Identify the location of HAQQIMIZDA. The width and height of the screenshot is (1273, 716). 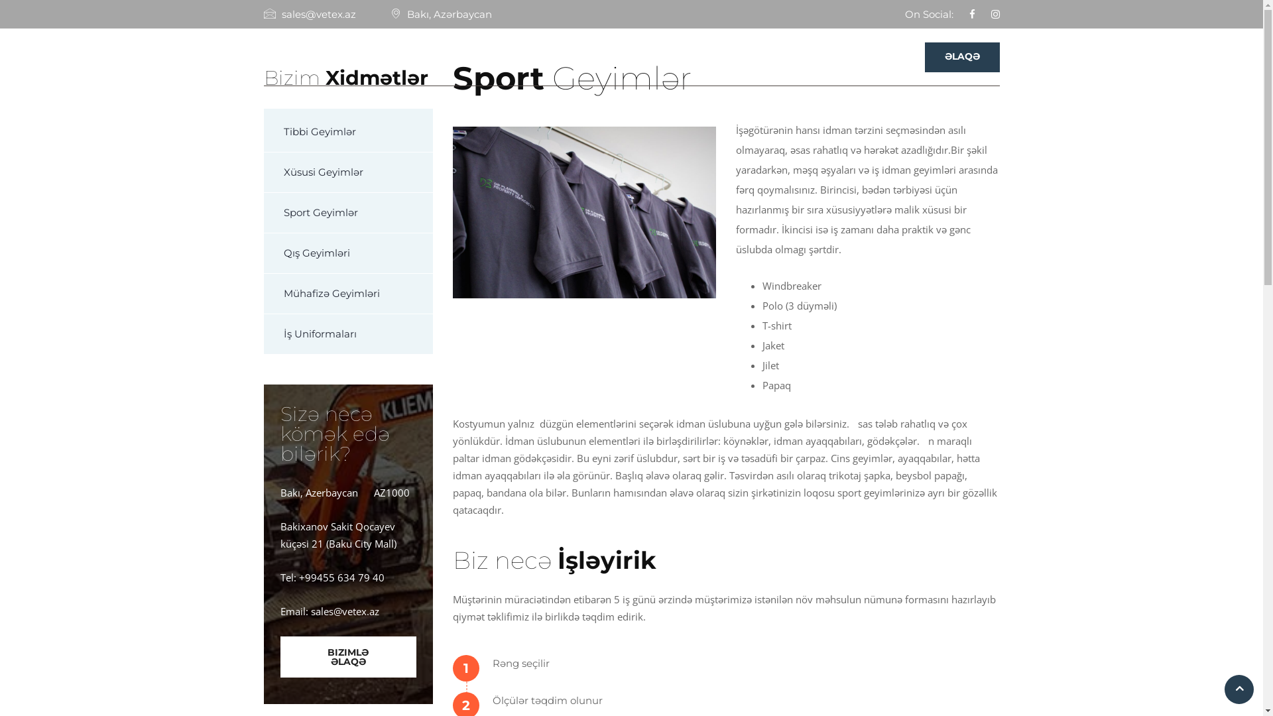
(671, 57).